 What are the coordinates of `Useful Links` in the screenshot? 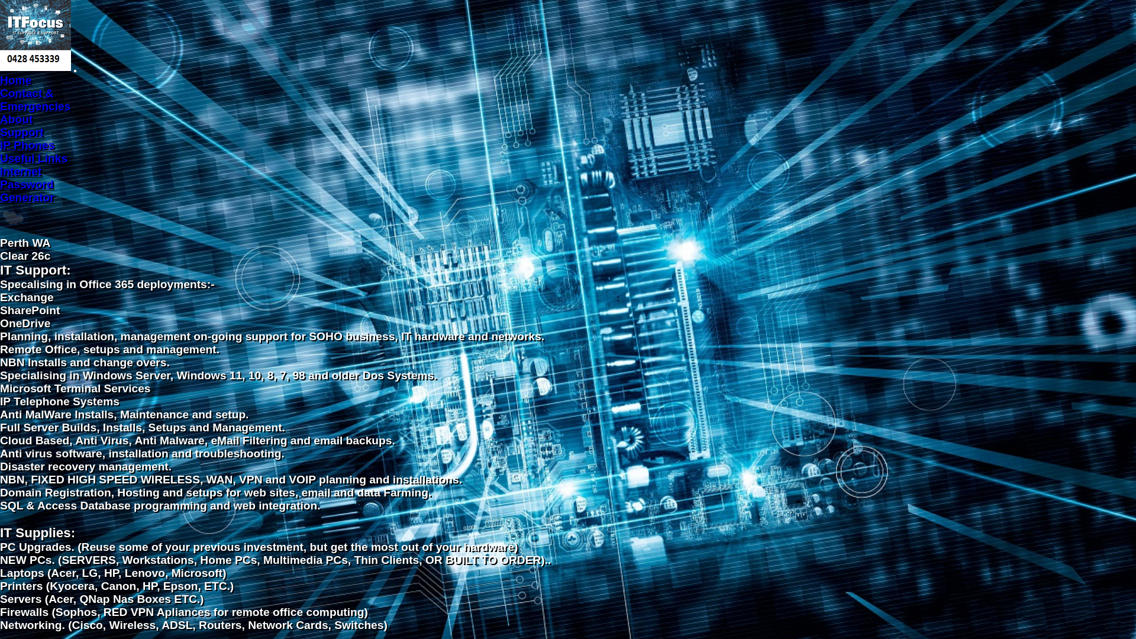 It's located at (34, 159).